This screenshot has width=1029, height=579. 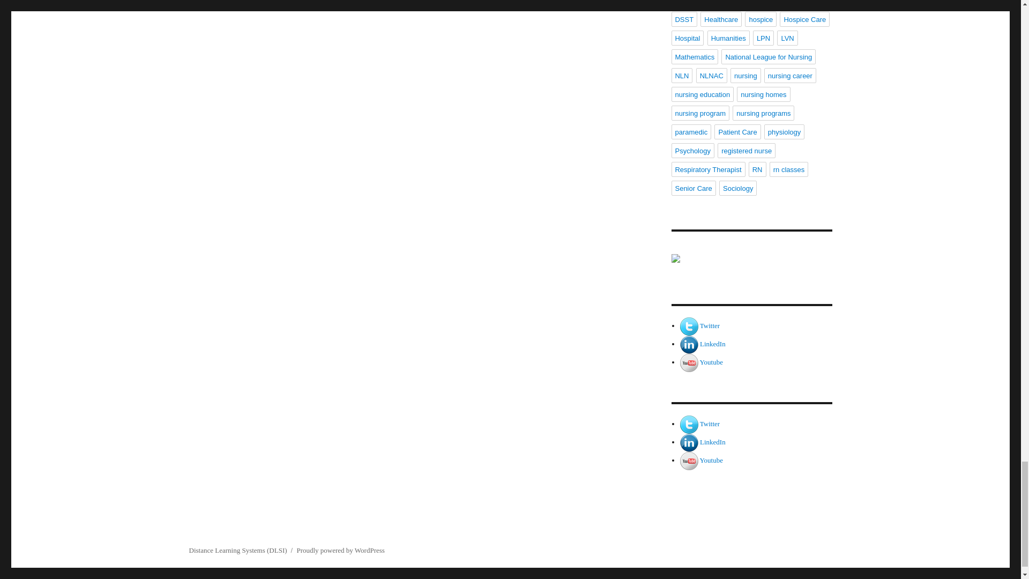 What do you see at coordinates (712, 344) in the screenshot?
I see `Visit myLinkedInprofile` at bounding box center [712, 344].